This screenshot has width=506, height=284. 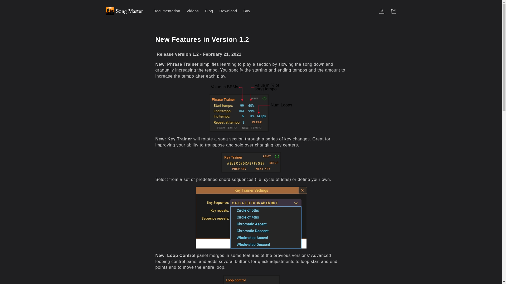 I want to click on Log in, so click(x=382, y=11).